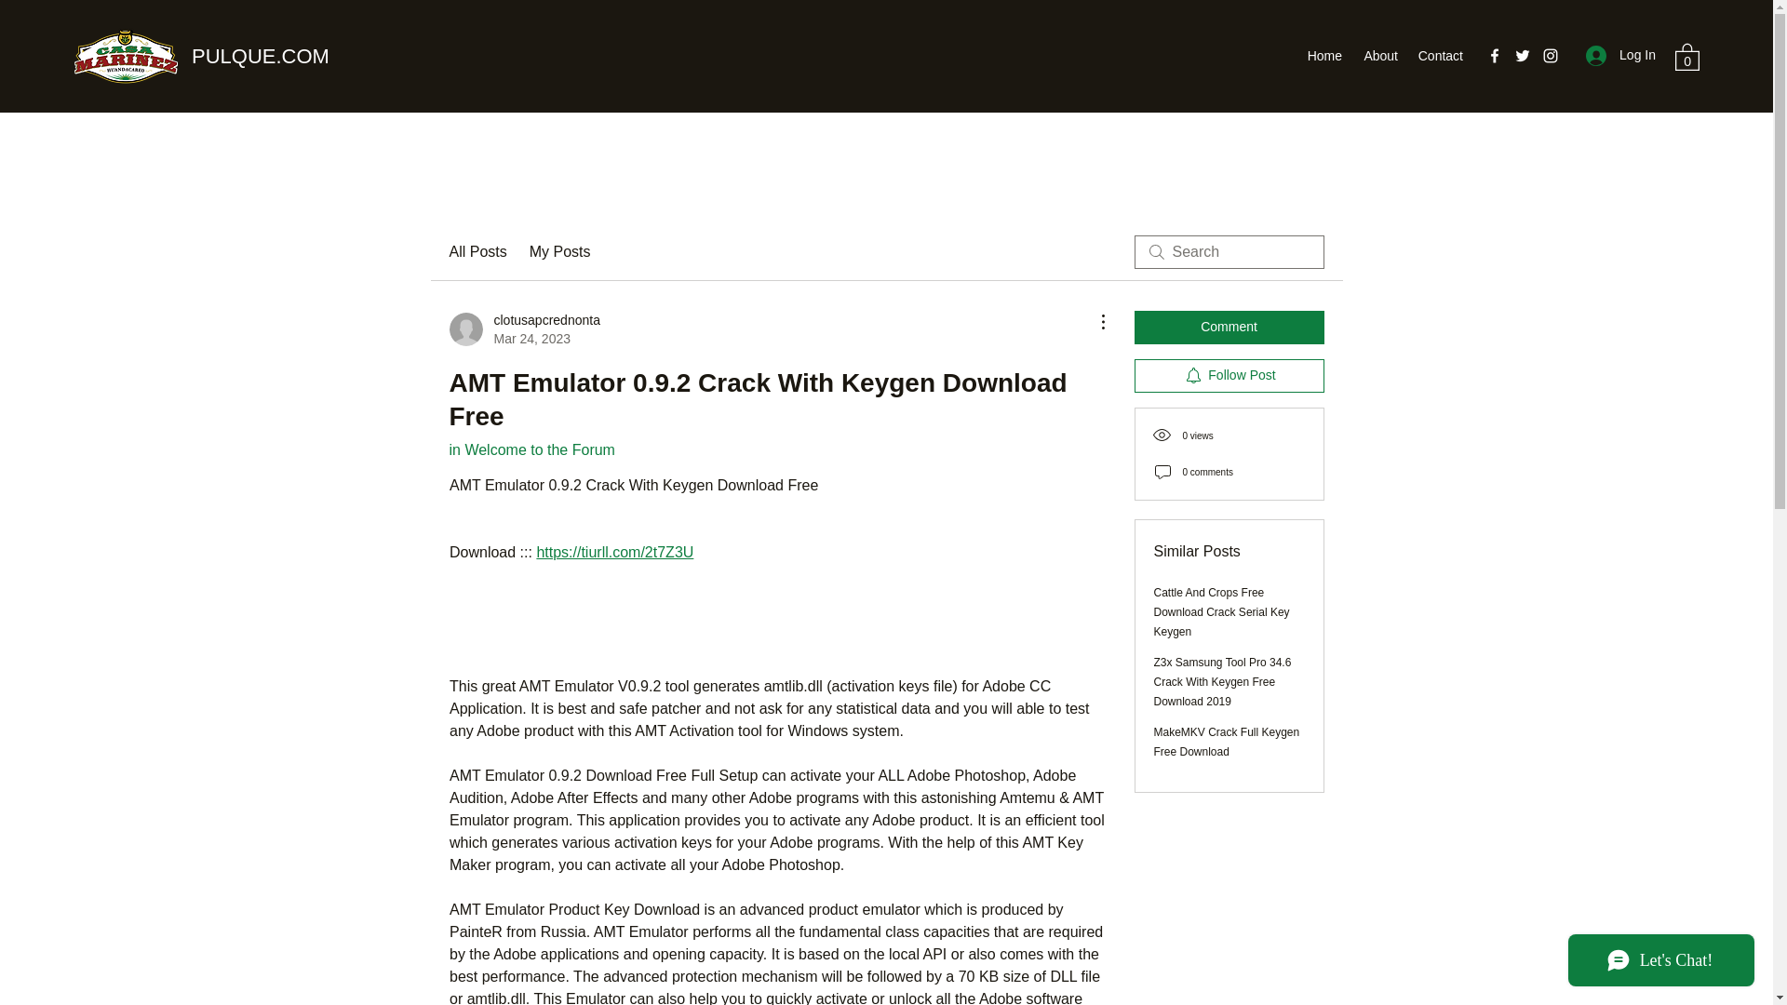 The height and width of the screenshot is (1005, 1787). Describe the element at coordinates (1227, 742) in the screenshot. I see `MakeMKV Crack Full Keygen Free Download` at that location.